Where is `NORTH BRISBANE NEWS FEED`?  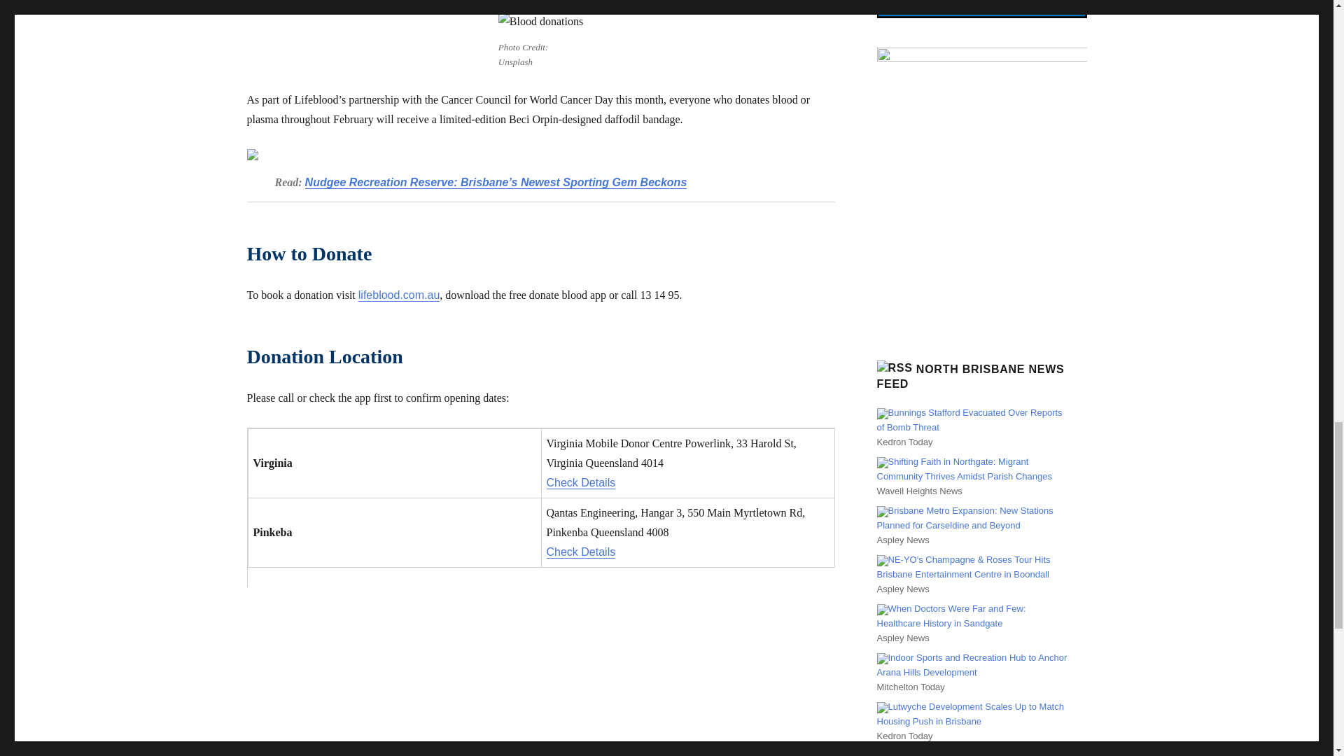 NORTH BRISBANE NEWS FEED is located at coordinates (970, 377).